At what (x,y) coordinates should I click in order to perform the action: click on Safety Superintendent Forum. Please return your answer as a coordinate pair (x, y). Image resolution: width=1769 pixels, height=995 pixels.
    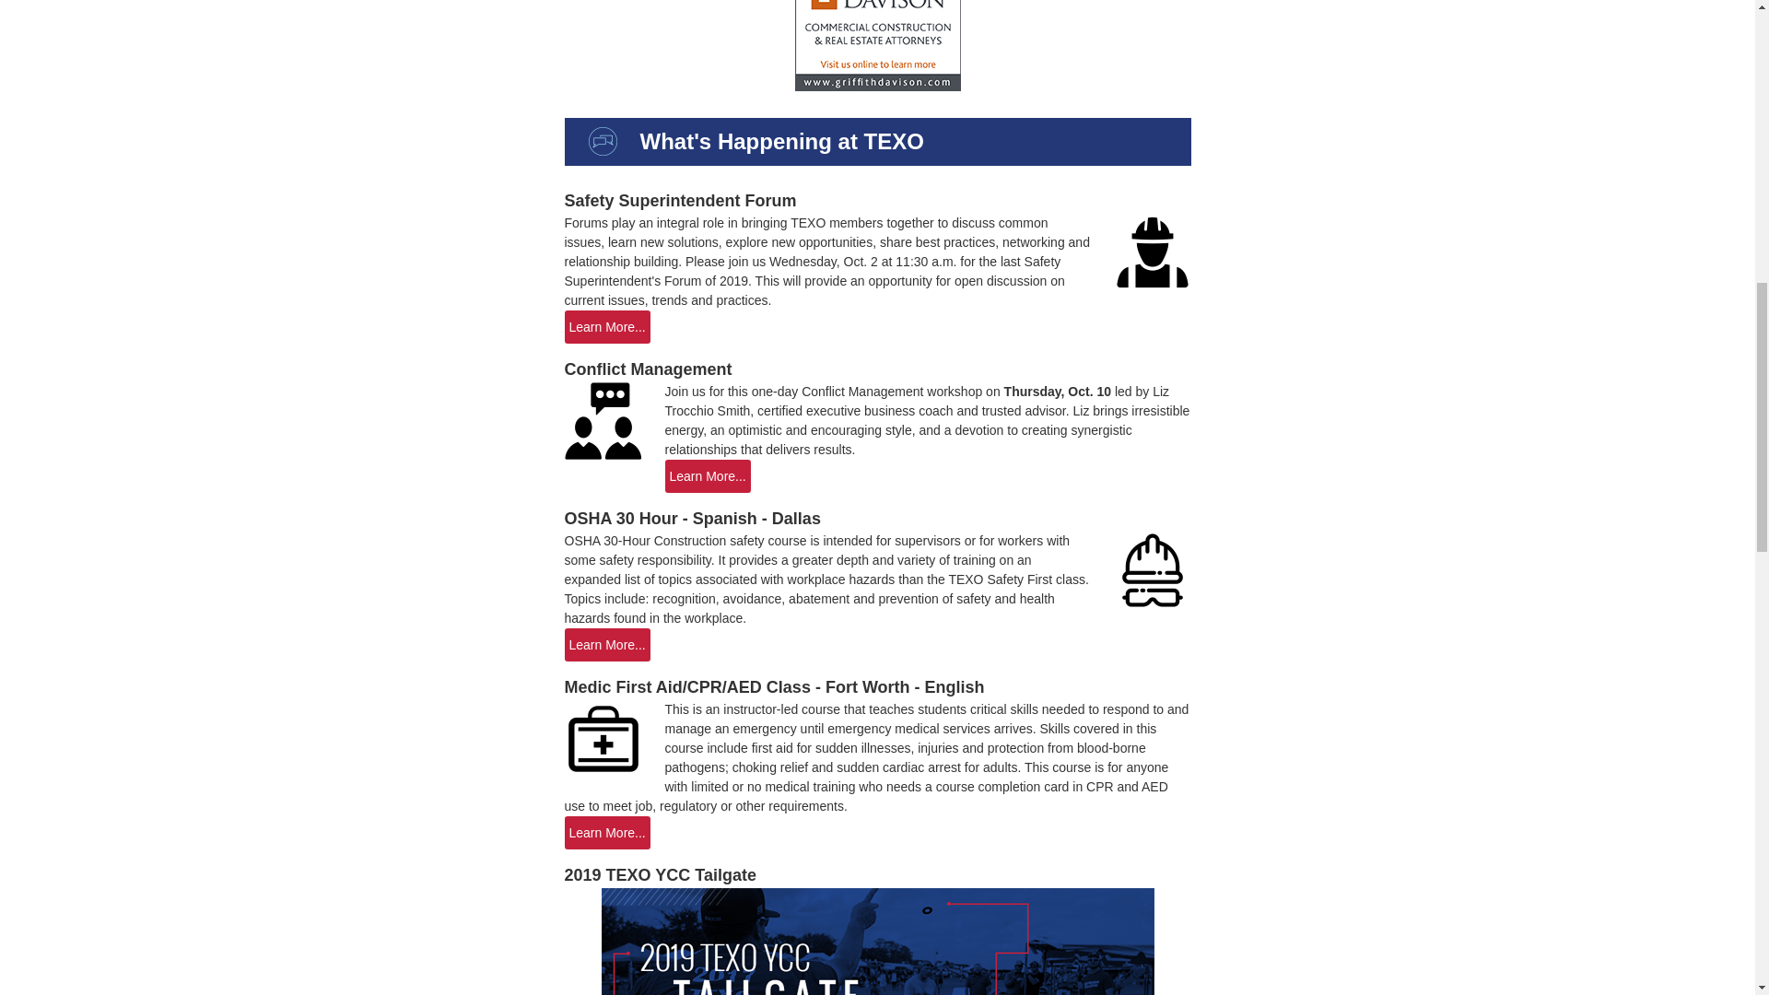
    Looking at the image, I should click on (680, 201).